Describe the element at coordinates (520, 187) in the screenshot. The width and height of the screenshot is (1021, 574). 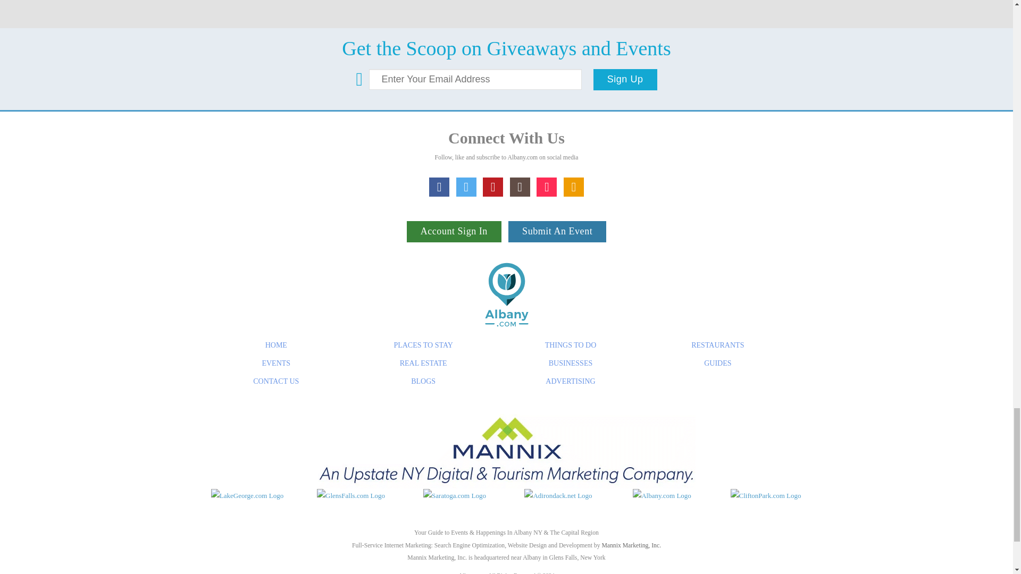
I see `Instagram` at that location.